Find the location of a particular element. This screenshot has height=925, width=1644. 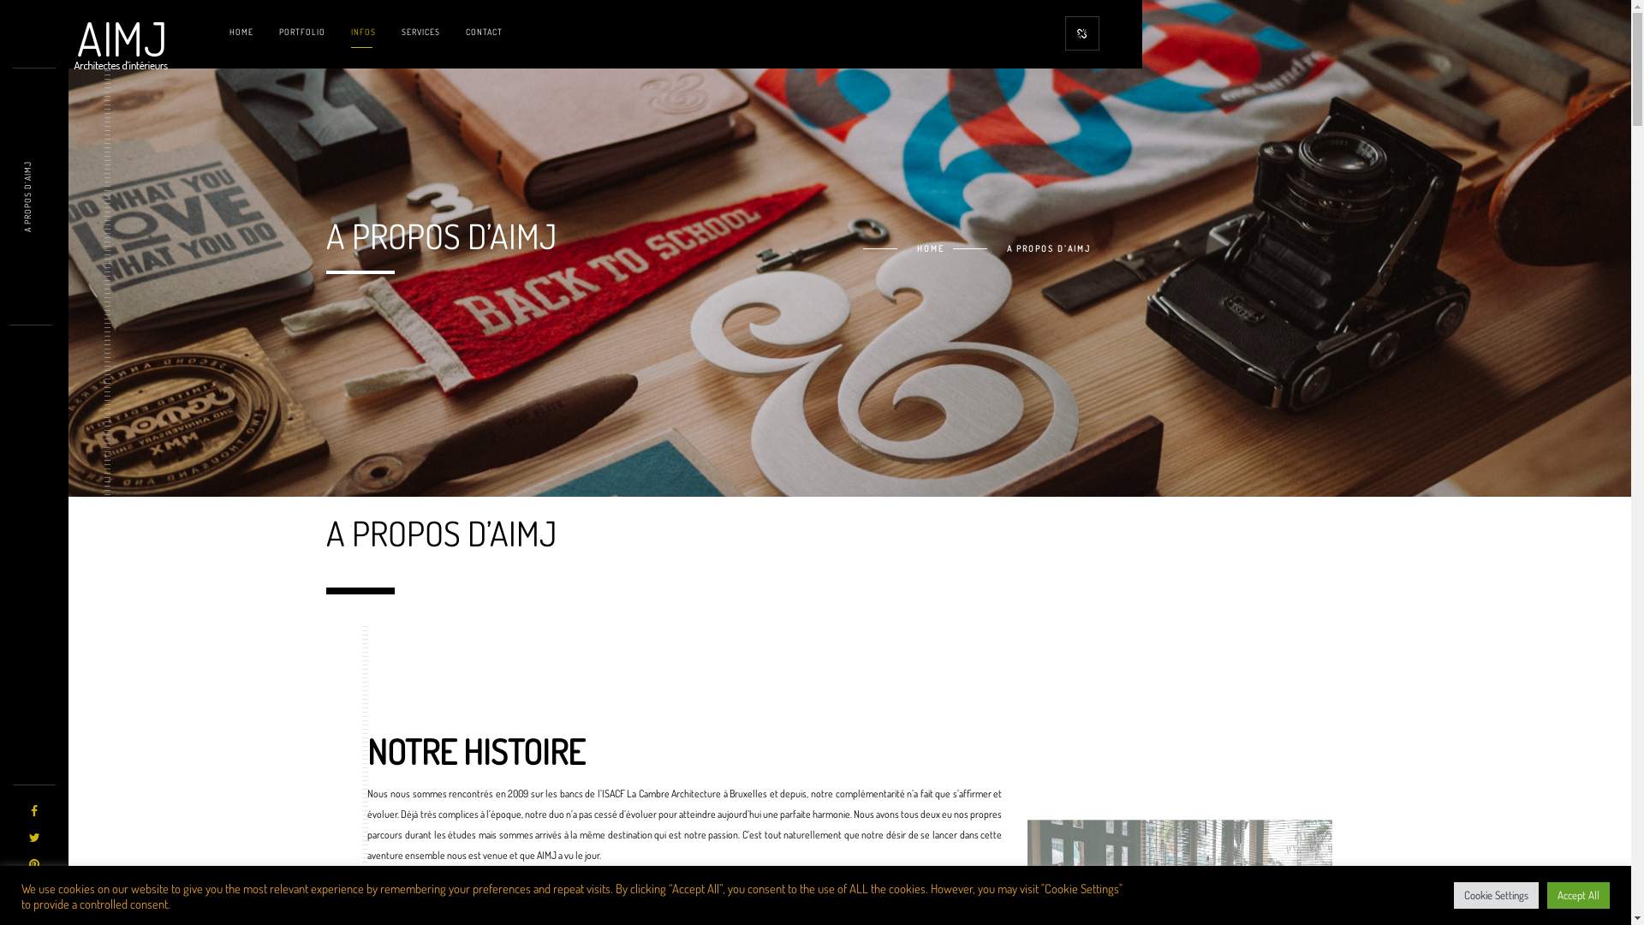

SERVICES is located at coordinates (421, 32).